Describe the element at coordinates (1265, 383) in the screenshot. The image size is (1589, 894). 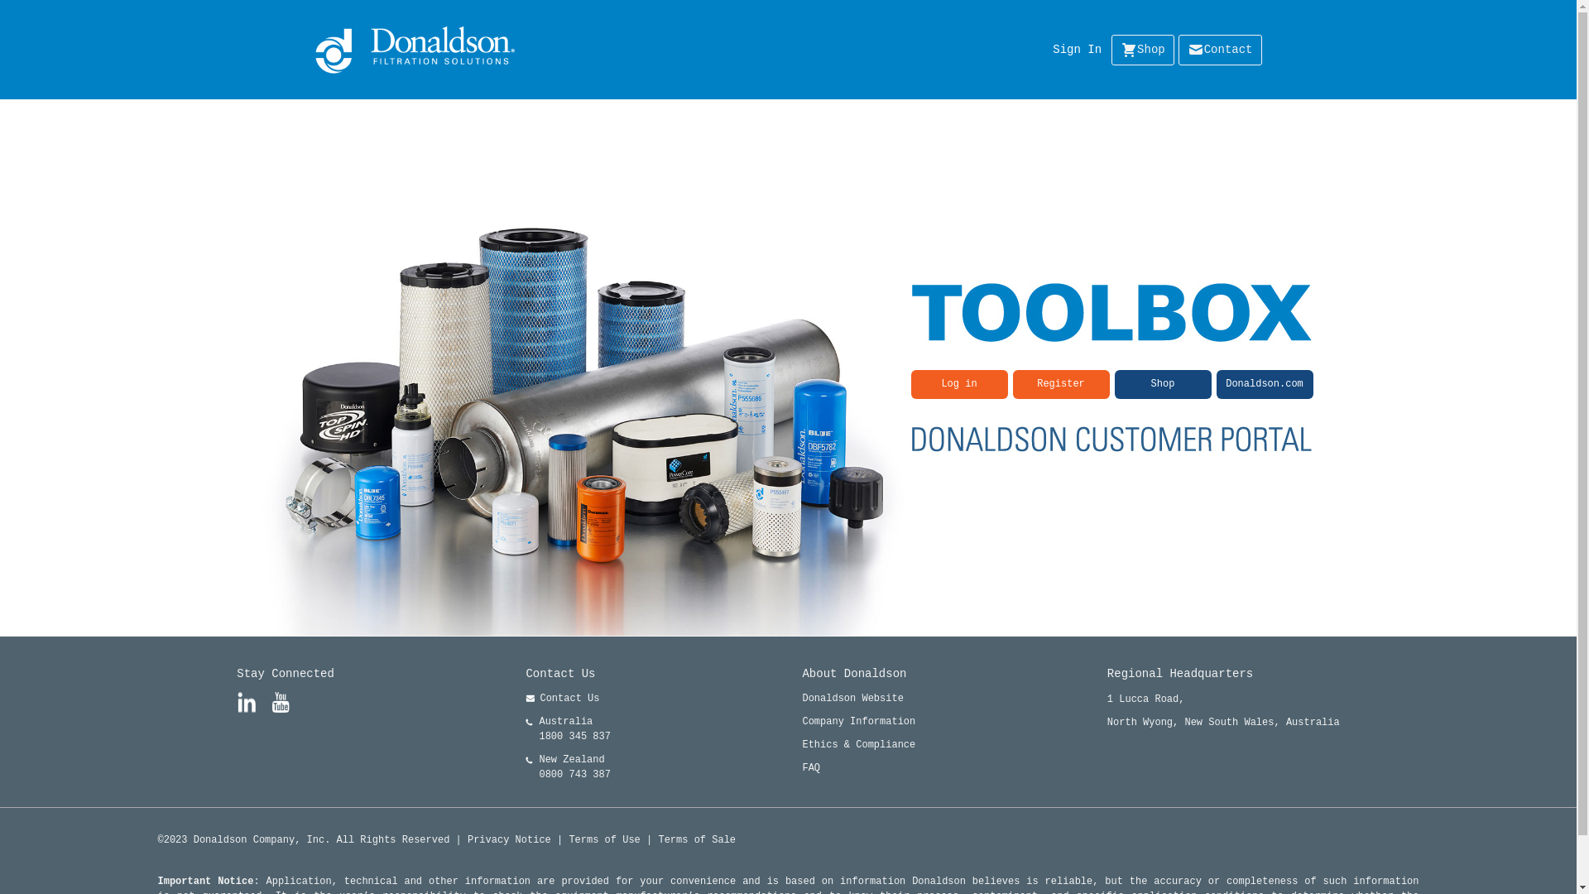
I see `Donaldson.com` at that location.